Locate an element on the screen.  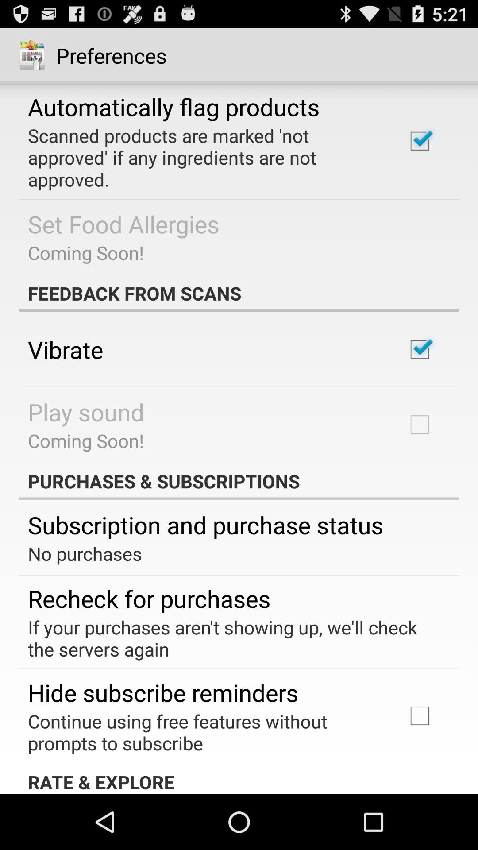
select the automatically flag products app is located at coordinates (173, 106).